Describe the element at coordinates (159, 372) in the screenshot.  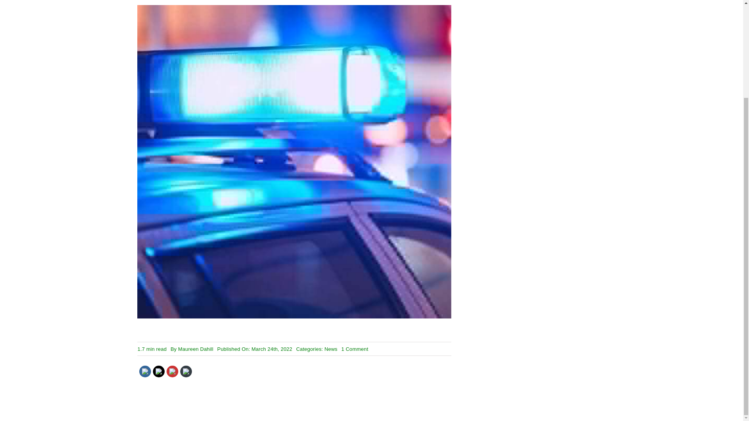
I see `Twitter` at that location.